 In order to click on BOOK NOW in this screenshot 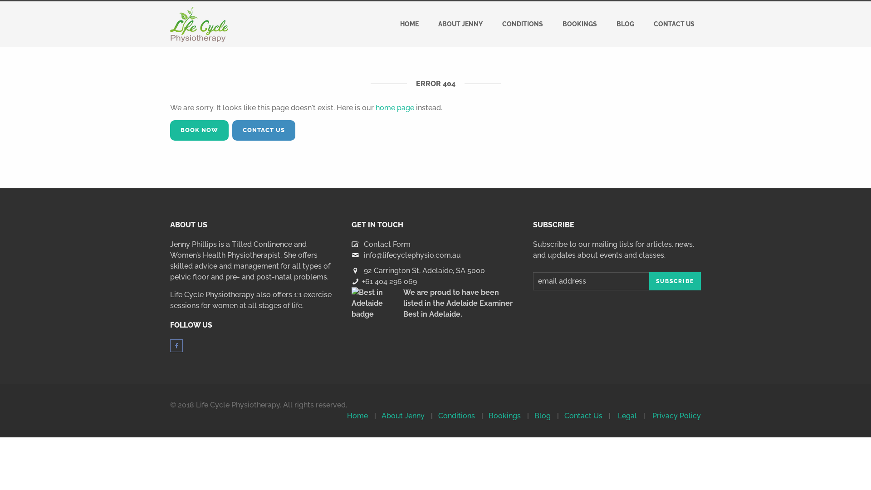, I will do `click(200, 131)`.